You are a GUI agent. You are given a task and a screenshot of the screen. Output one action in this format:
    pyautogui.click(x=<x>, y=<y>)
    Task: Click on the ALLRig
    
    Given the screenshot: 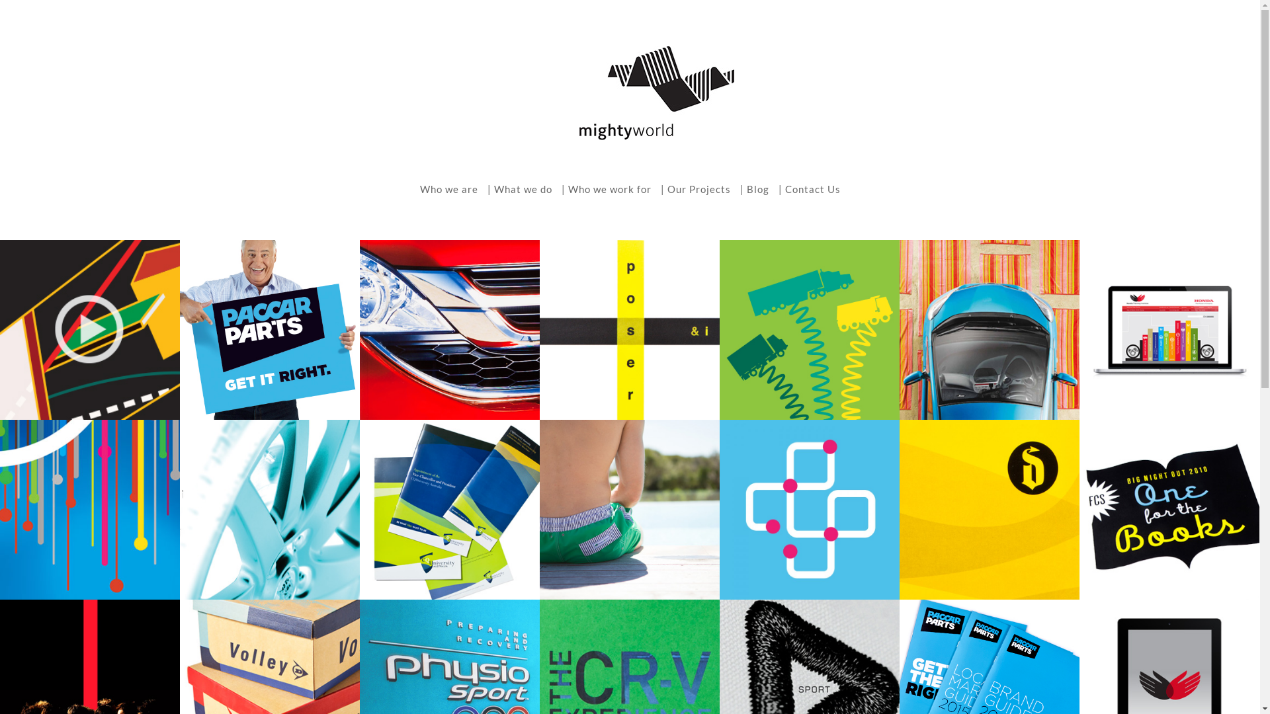 What is the action you would take?
    pyautogui.click(x=810, y=329)
    